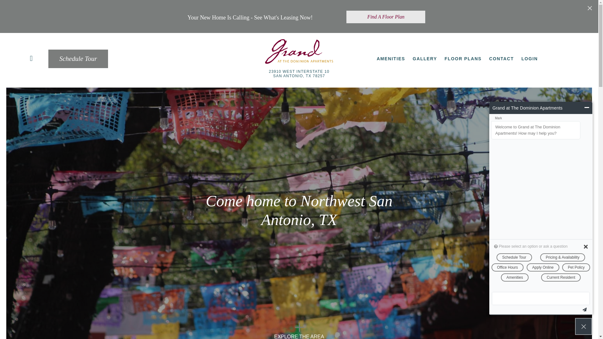 The width and height of the screenshot is (603, 339). I want to click on LOGIN, so click(530, 58).